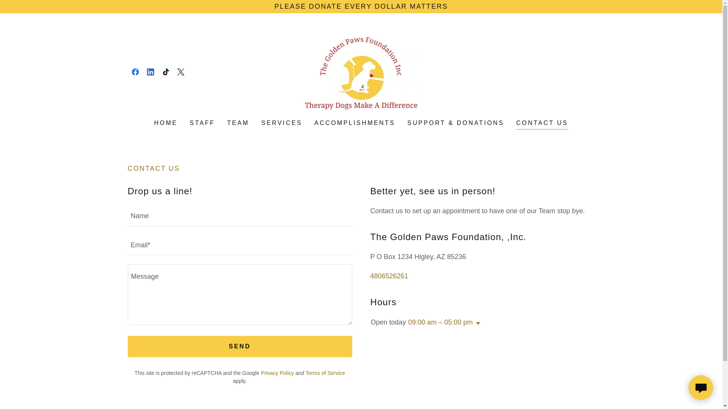  Describe the element at coordinates (166, 123) in the screenshot. I see `HOME` at that location.